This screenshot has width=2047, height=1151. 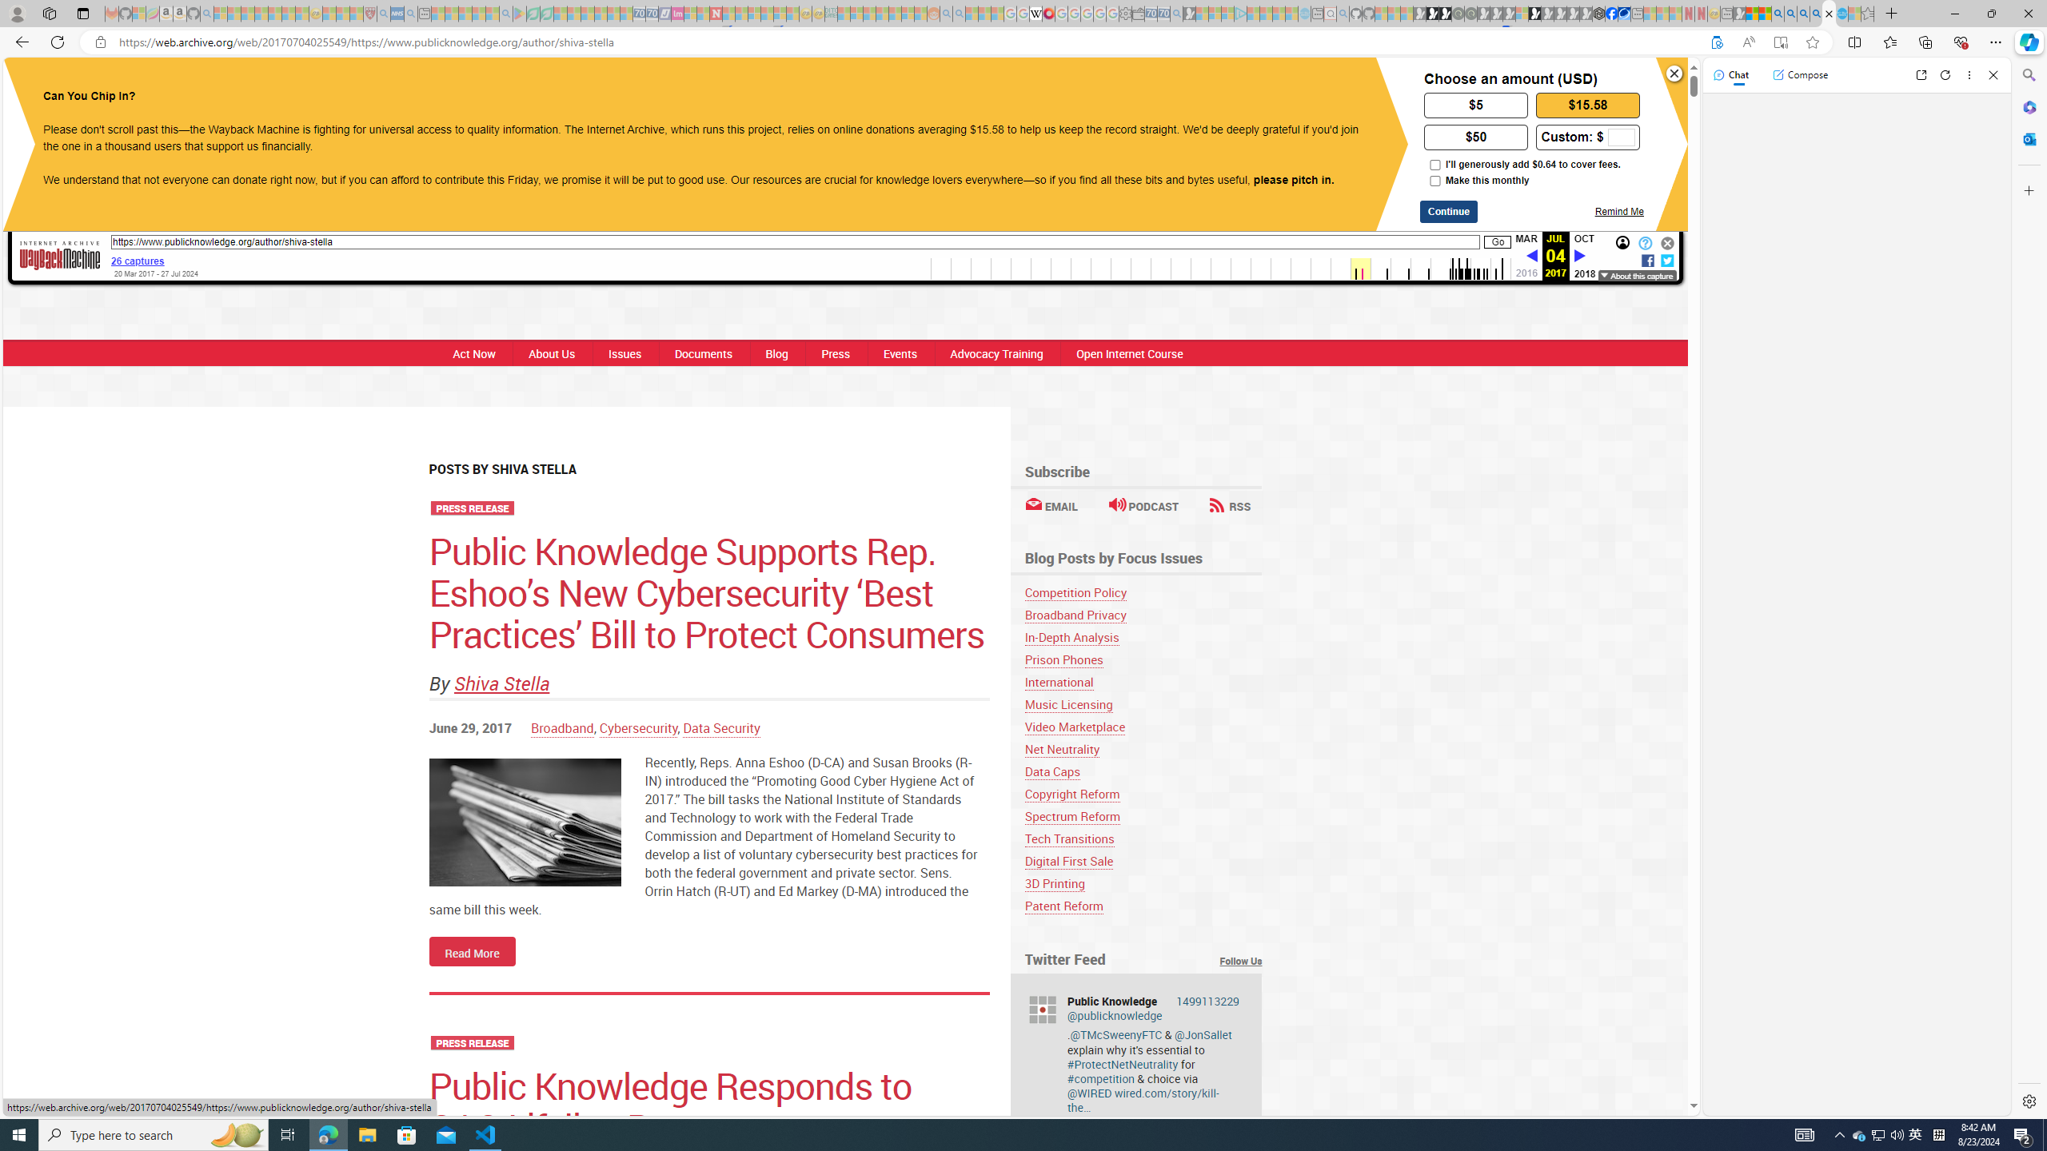 I want to click on f, so click(x=1647, y=259).